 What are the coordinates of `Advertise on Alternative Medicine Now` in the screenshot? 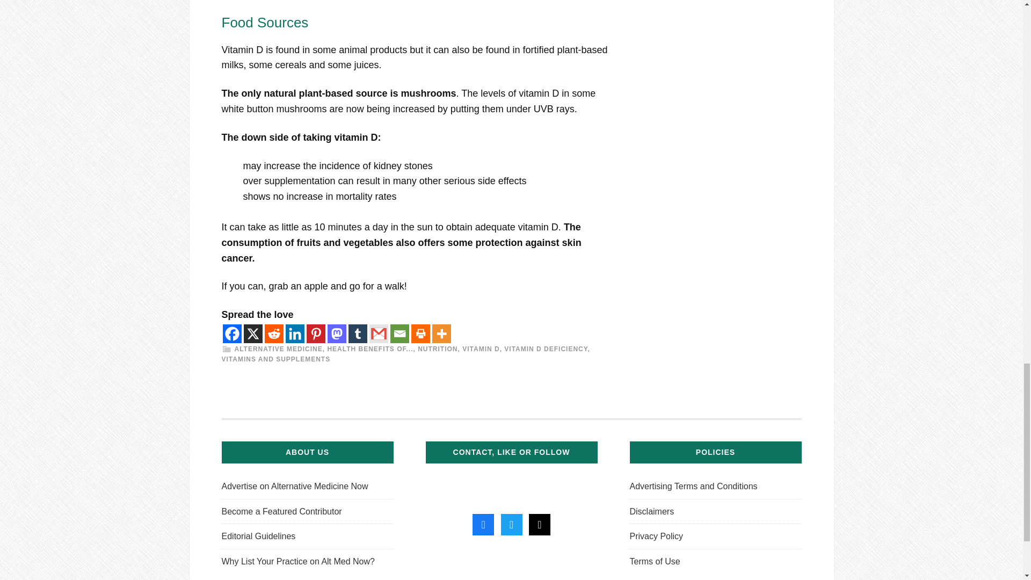 It's located at (294, 486).